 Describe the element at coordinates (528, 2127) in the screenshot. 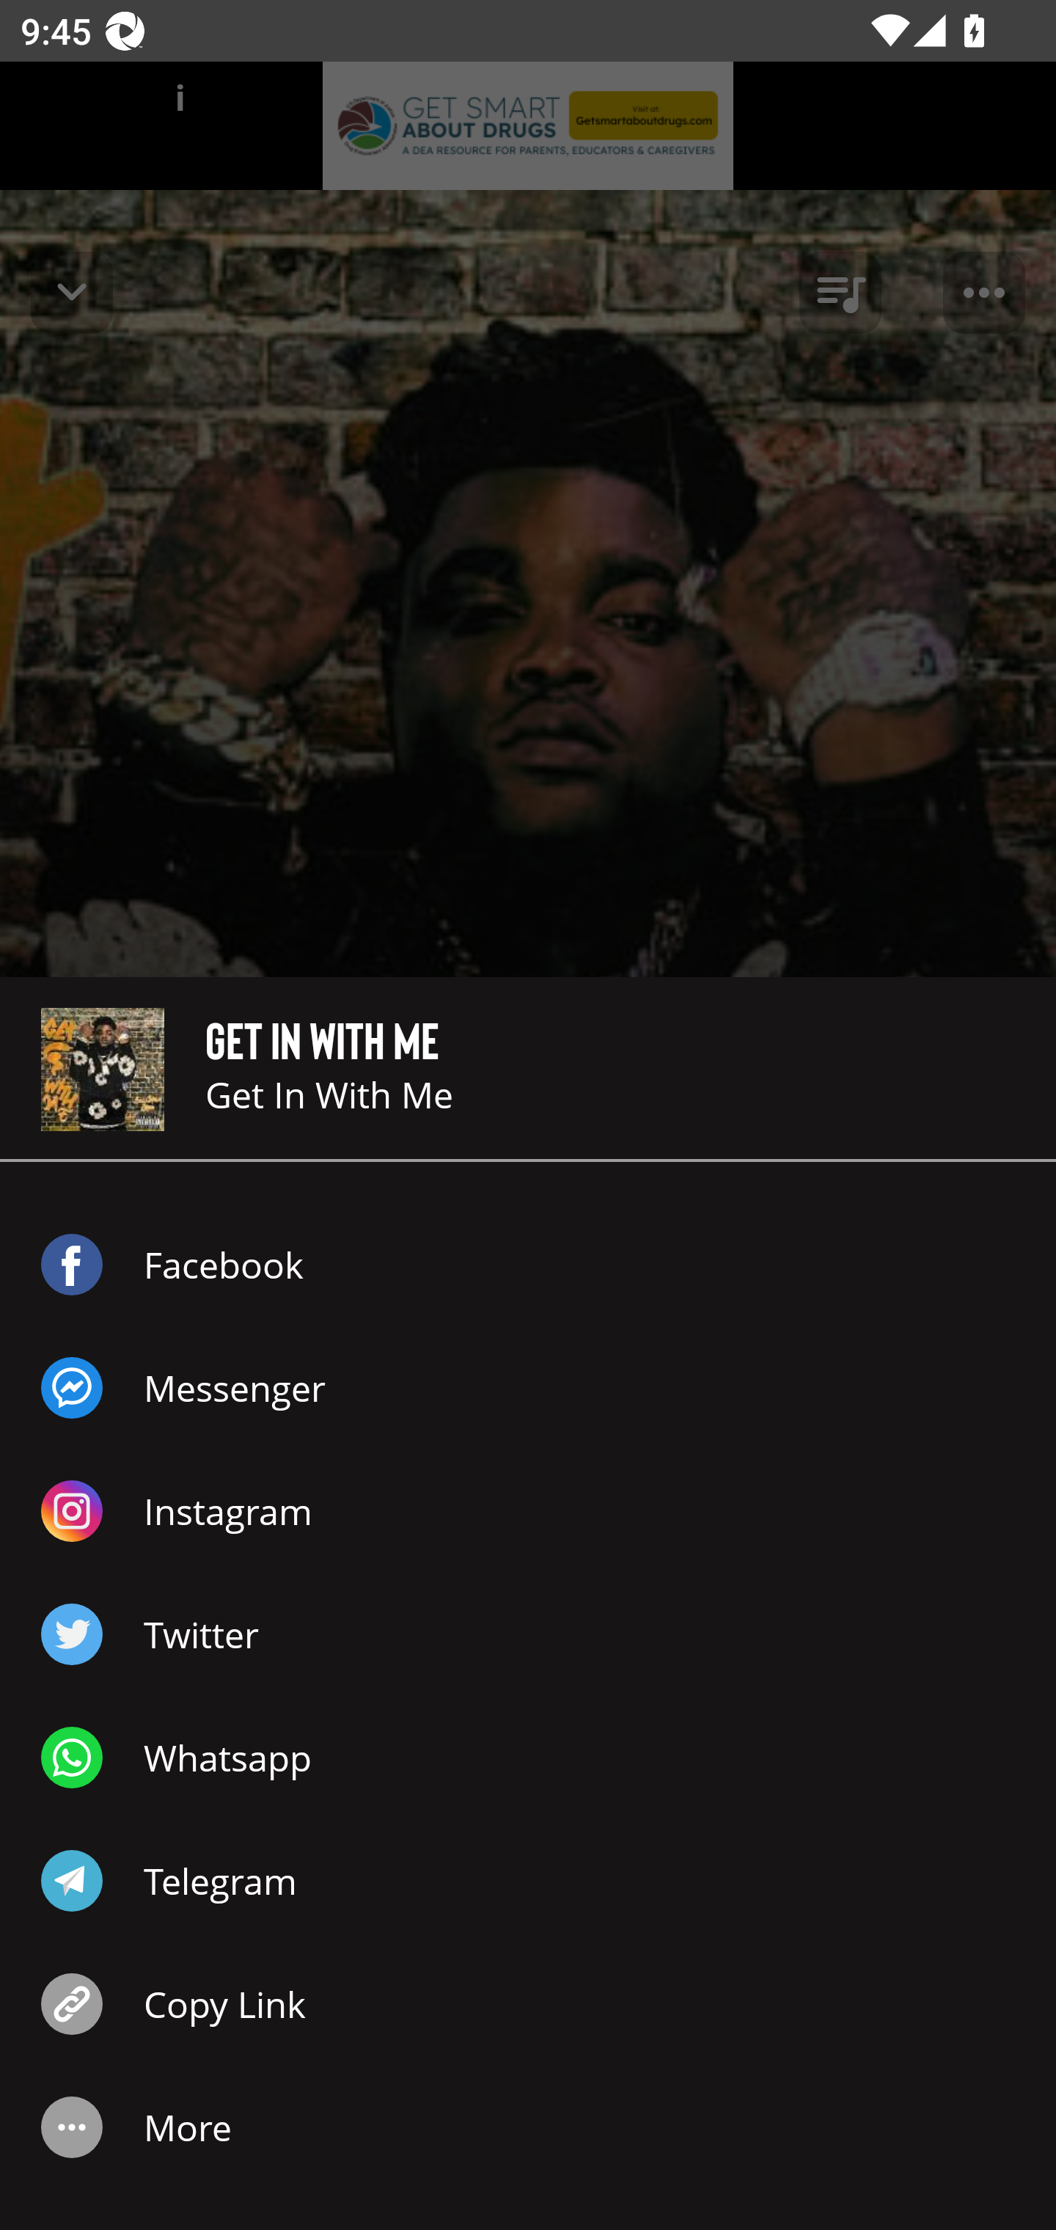

I see `More` at that location.